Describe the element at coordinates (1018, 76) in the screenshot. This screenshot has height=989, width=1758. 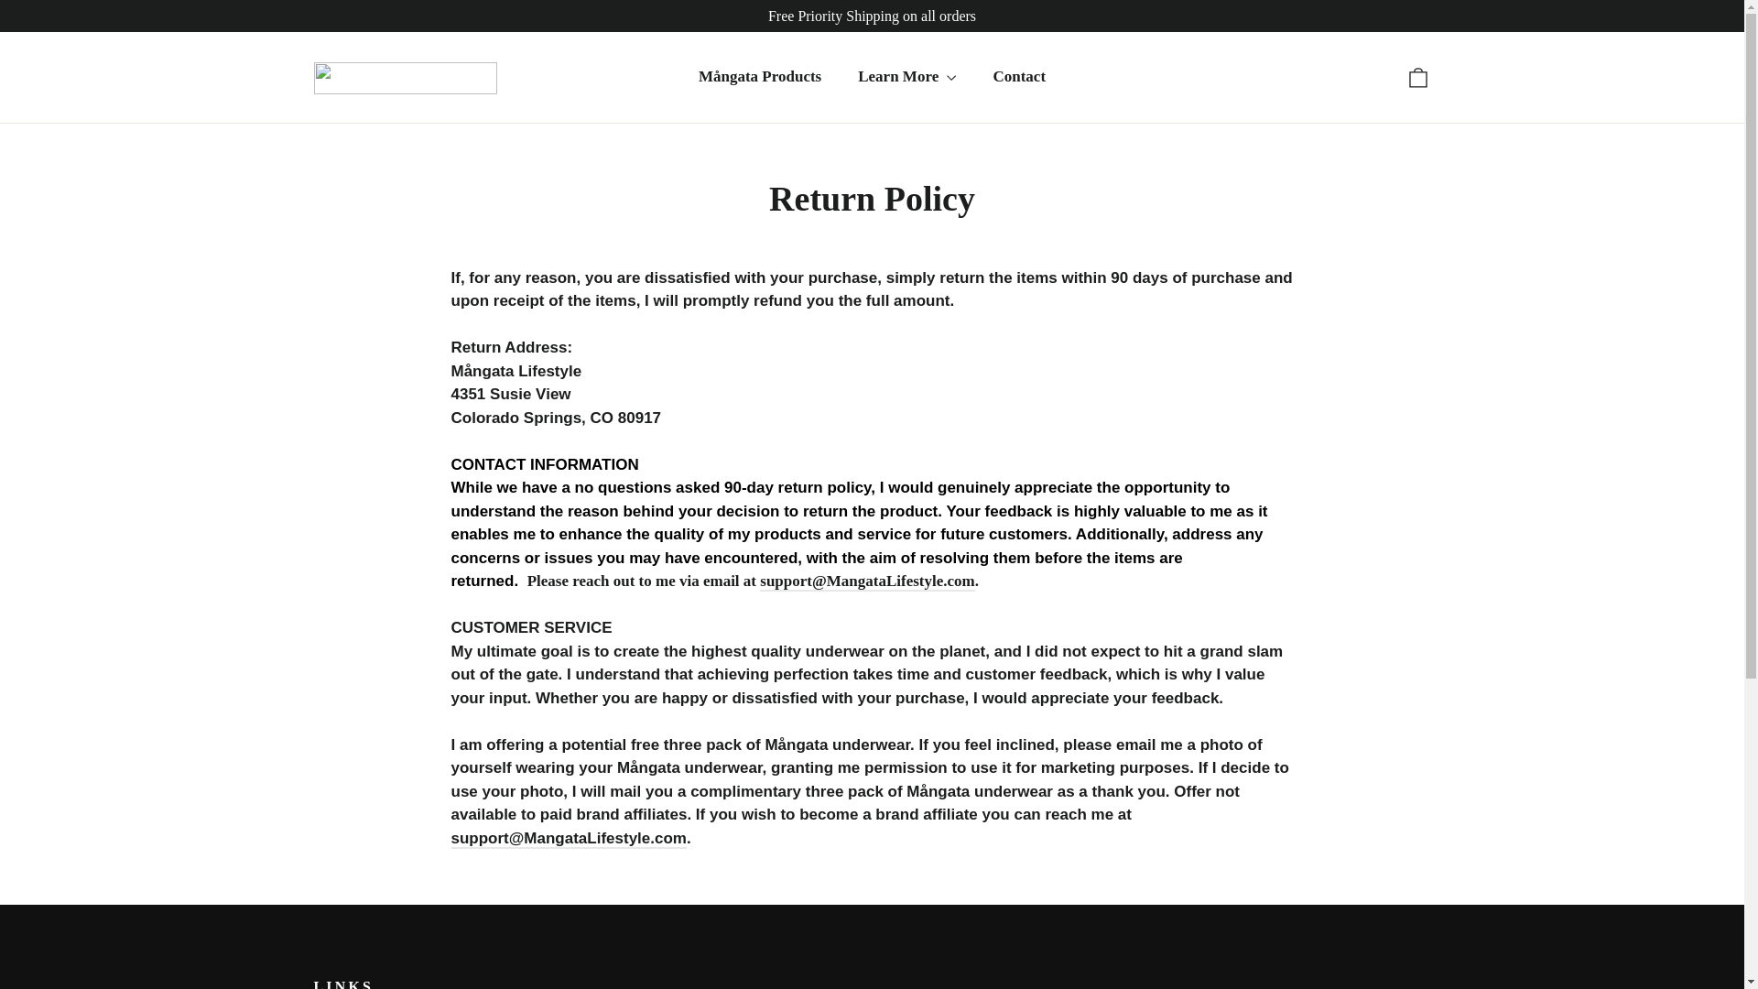
I see `icon-bag-minimal` at that location.